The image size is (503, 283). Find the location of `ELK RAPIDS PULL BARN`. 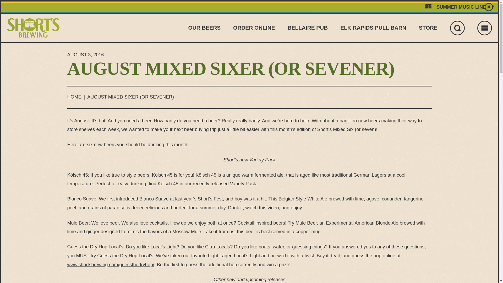

ELK RAPIDS PULL BARN is located at coordinates (373, 27).